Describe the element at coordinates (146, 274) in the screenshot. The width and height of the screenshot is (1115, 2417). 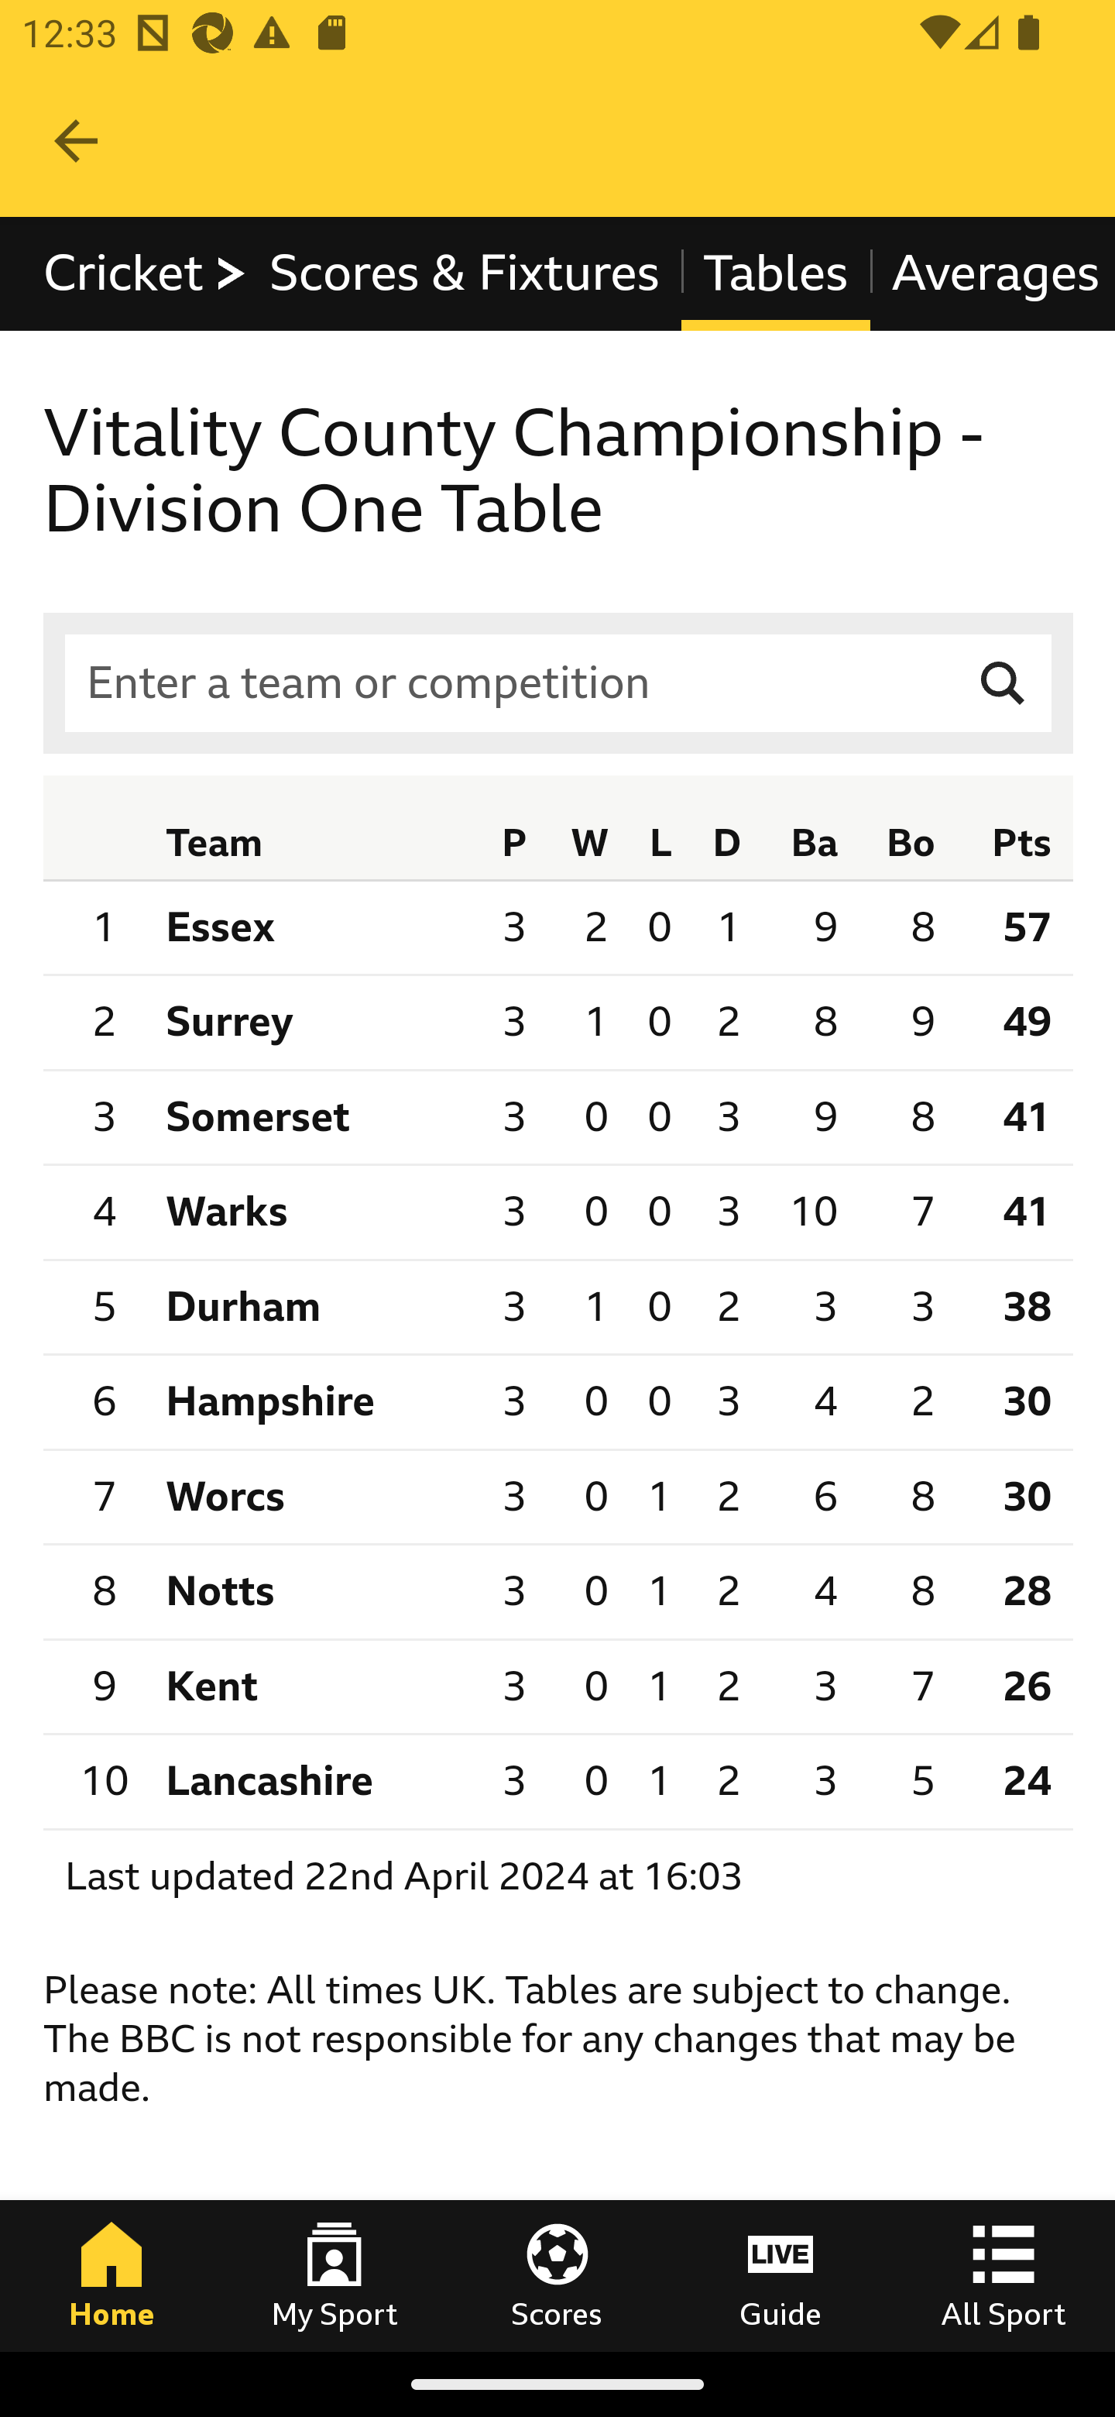
I see `Cricket ` at that location.